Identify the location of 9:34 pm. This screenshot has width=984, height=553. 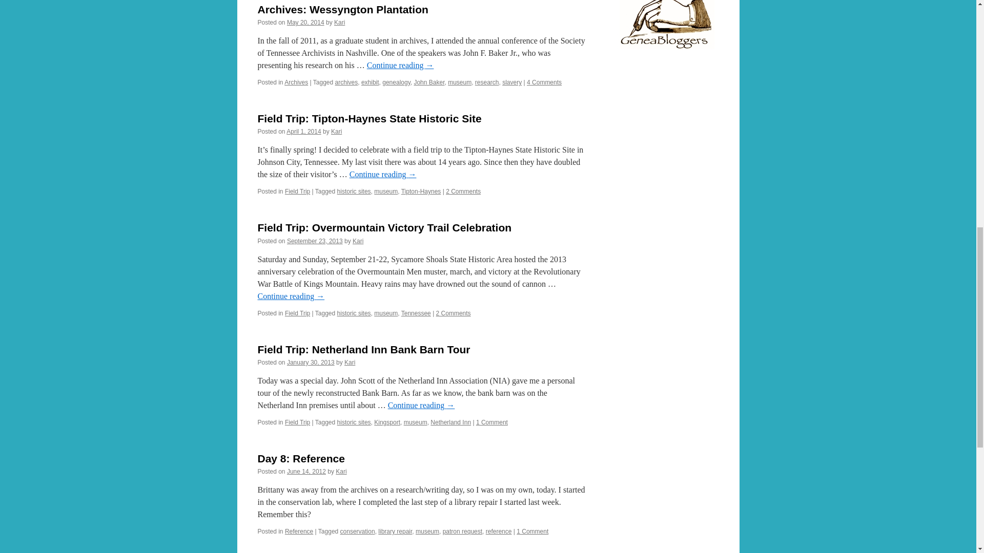
(311, 362).